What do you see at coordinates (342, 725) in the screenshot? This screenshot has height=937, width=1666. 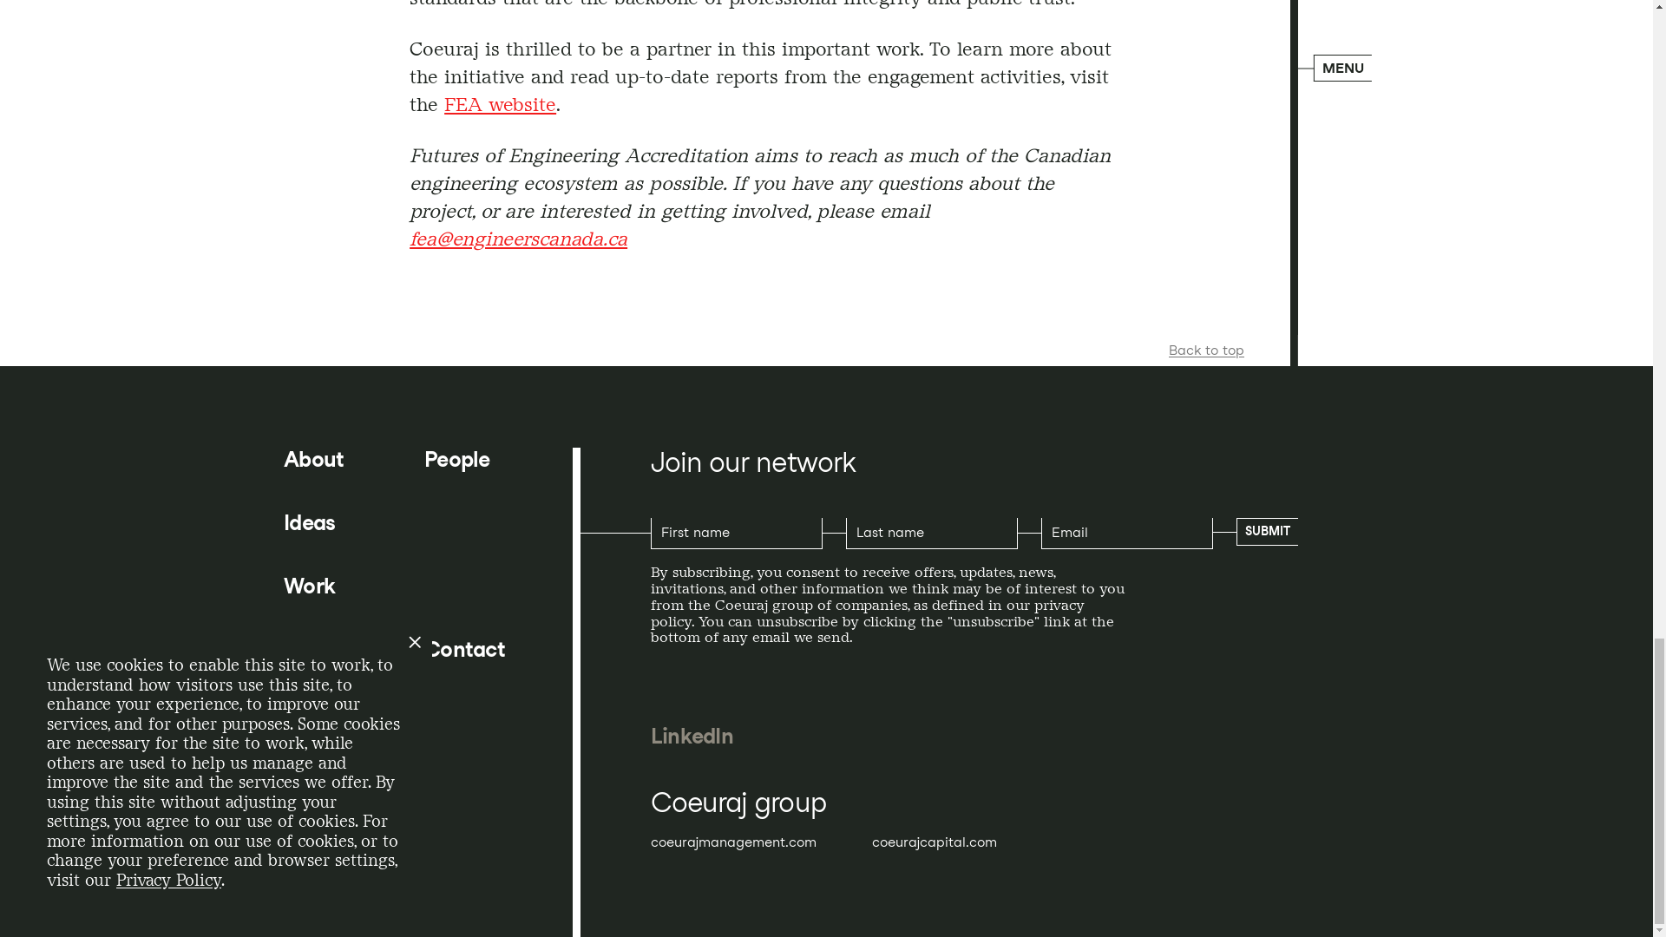 I see `Privacy Policy` at bounding box center [342, 725].